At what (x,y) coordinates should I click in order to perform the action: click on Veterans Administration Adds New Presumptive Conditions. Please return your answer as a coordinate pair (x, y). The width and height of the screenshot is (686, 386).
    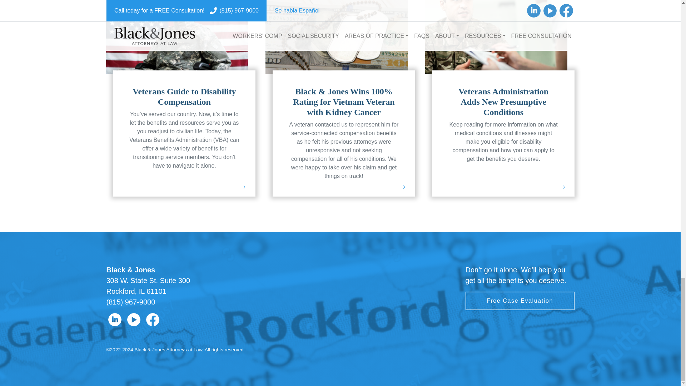
    Looking at the image, I should click on (503, 102).